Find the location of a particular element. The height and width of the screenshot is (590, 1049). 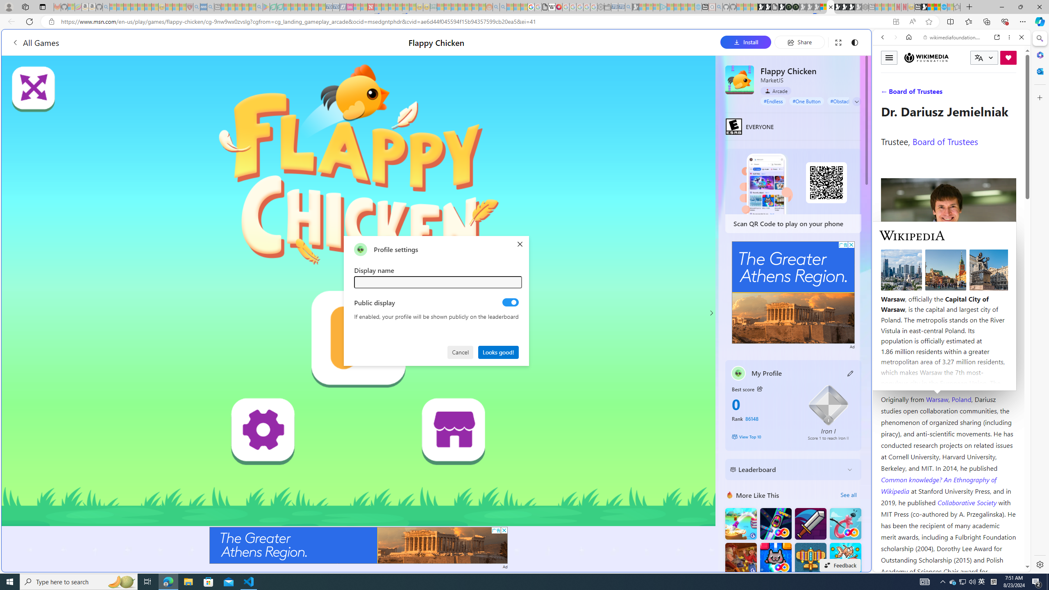

See all is located at coordinates (848, 495).